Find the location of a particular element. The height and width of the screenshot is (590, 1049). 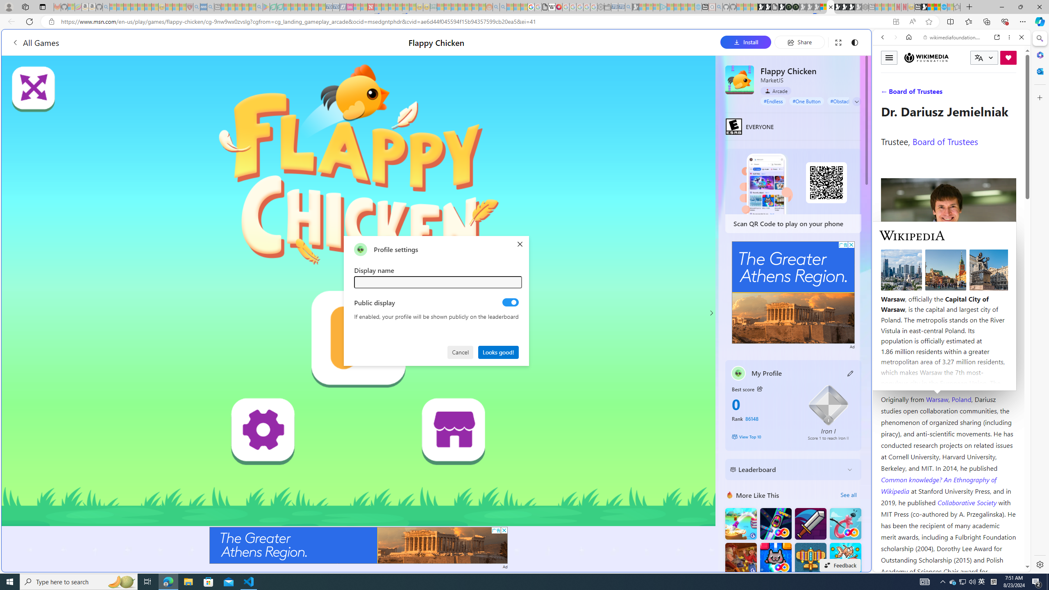

See all is located at coordinates (848, 495).